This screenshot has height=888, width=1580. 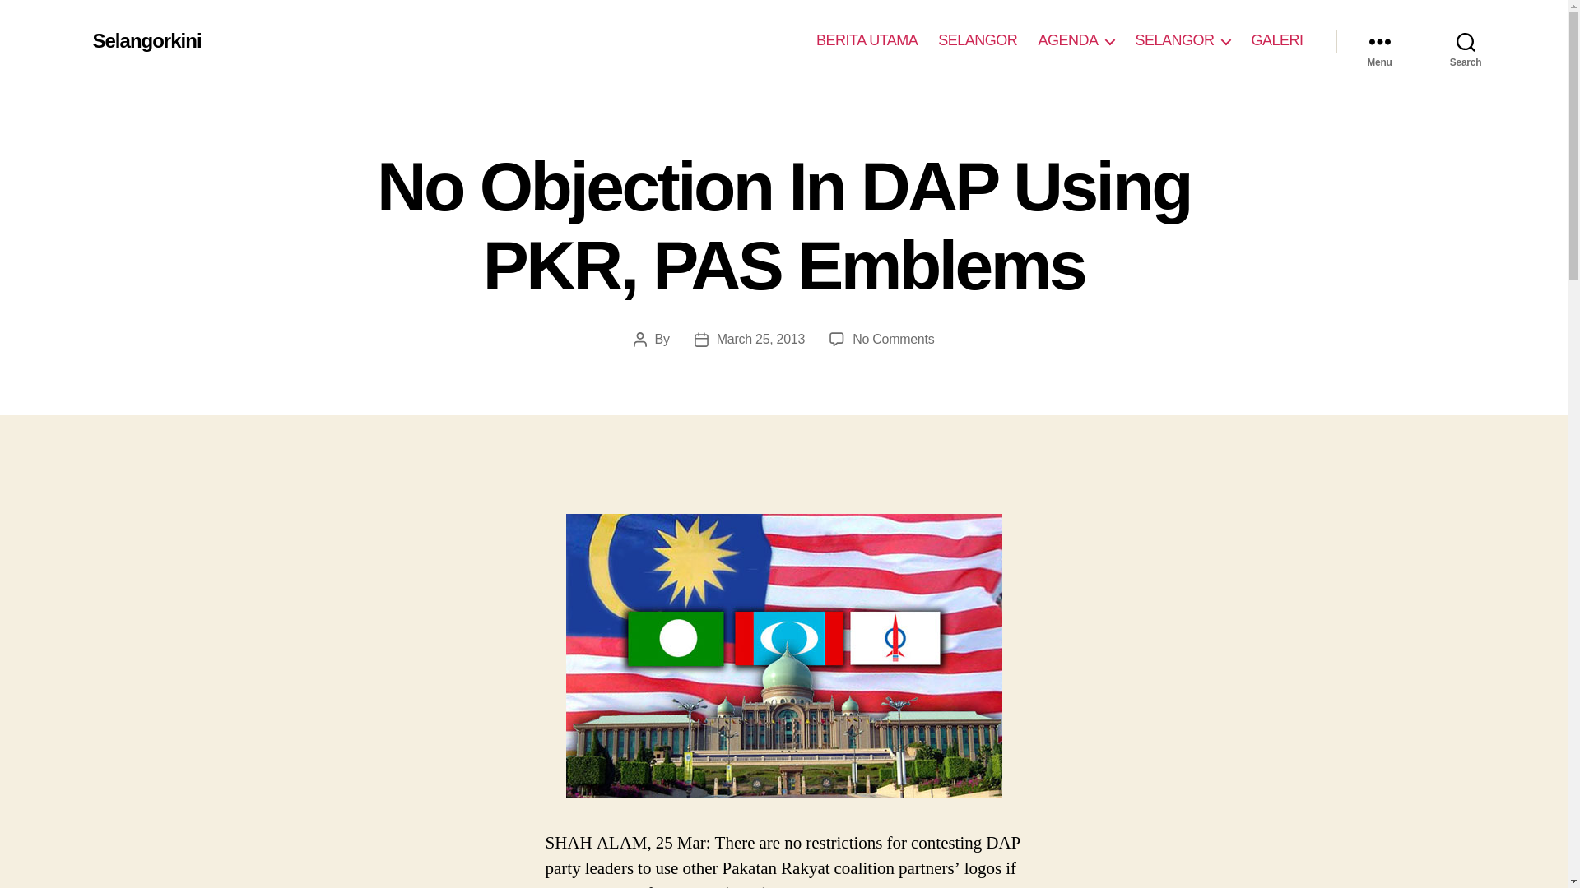 What do you see at coordinates (146, 40) in the screenshot?
I see `Selangorkini` at bounding box center [146, 40].